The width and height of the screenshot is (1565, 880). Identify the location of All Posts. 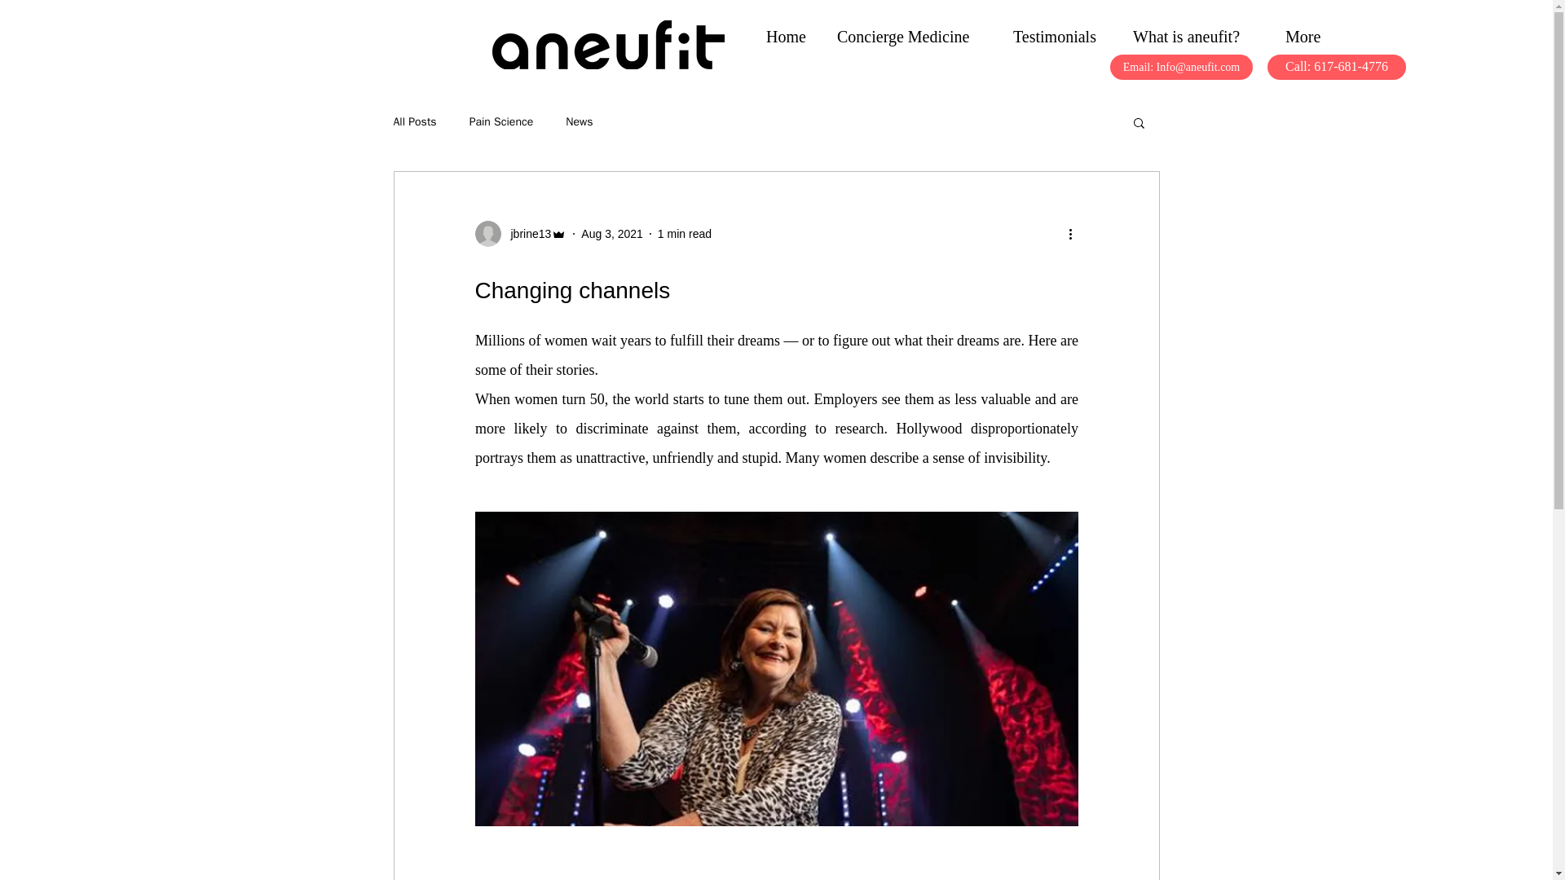
(414, 122).